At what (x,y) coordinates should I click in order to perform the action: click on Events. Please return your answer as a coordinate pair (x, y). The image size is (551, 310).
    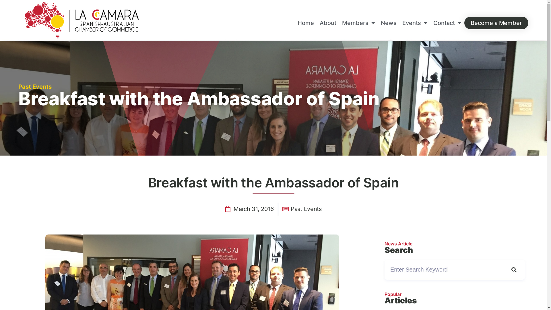
    Looking at the image, I should click on (415, 23).